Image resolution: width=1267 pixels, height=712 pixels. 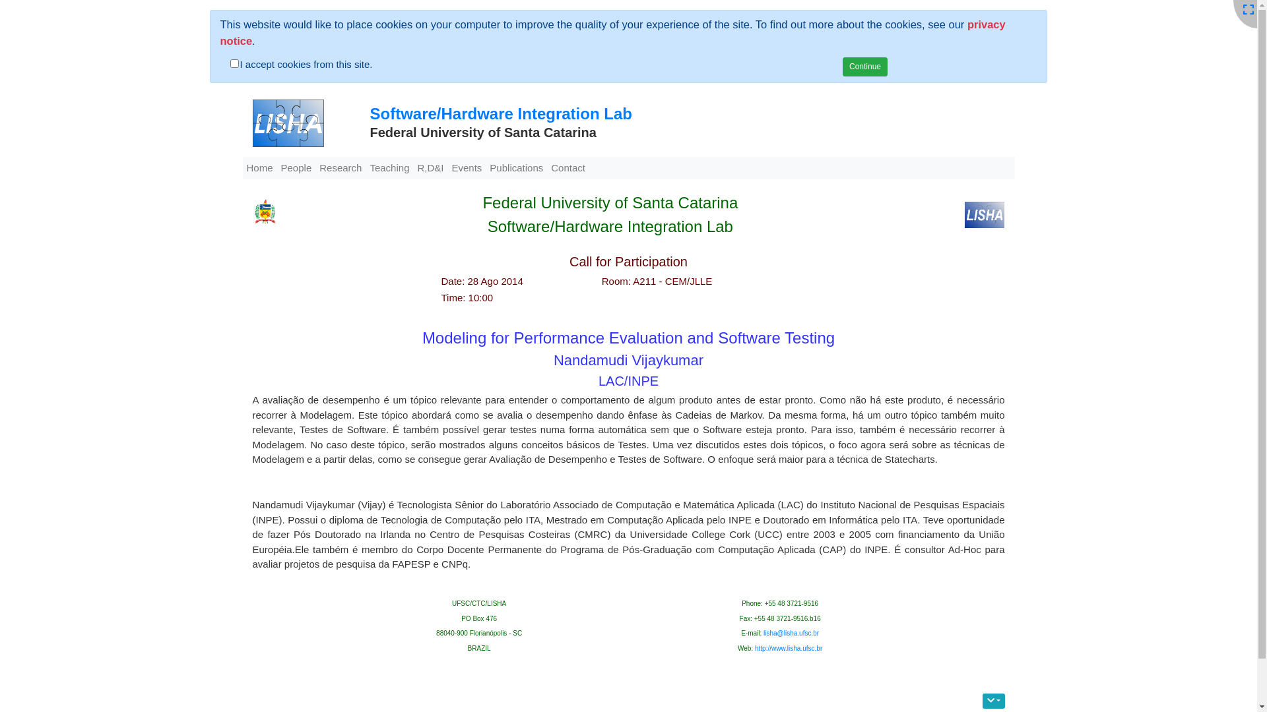 What do you see at coordinates (994, 701) in the screenshot?
I see `Page actions` at bounding box center [994, 701].